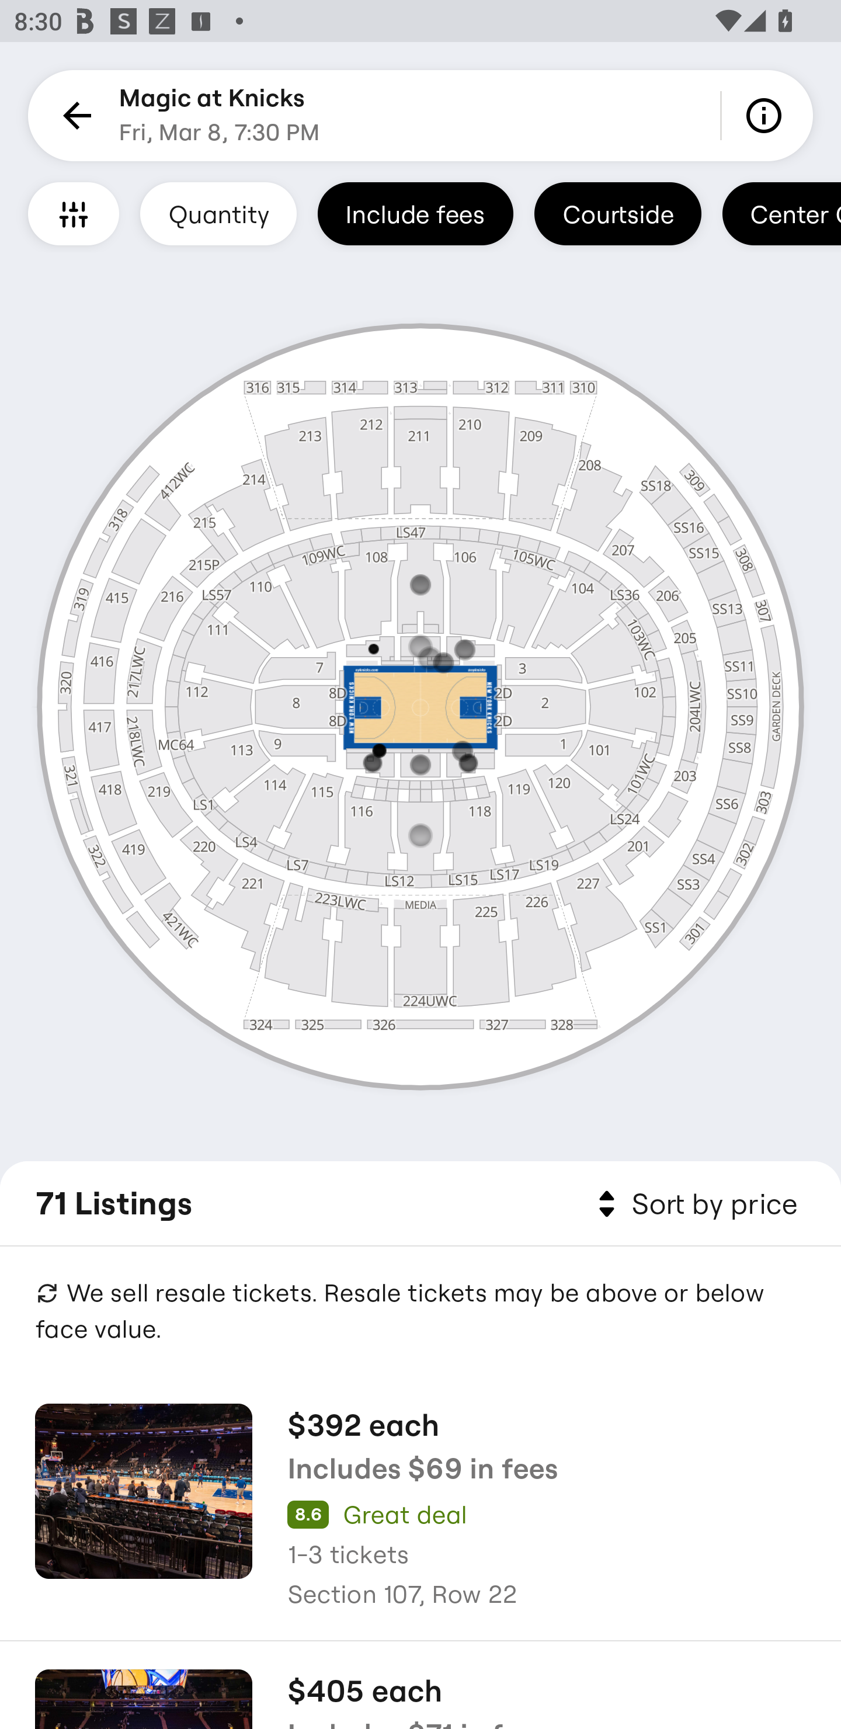 This screenshot has width=841, height=1729. I want to click on Sort by price, so click(694, 1204).